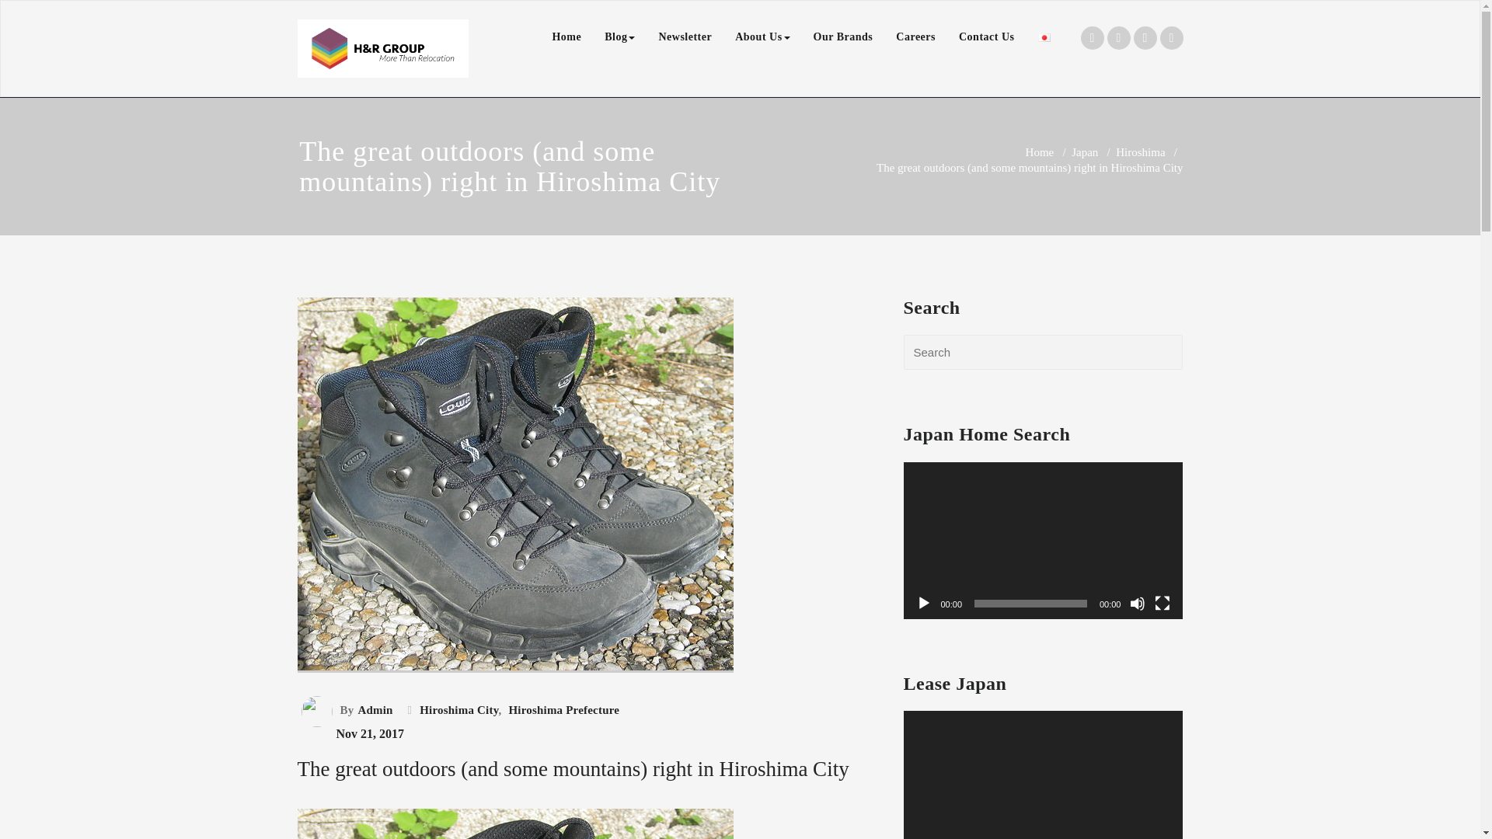 The image size is (1492, 839). What do you see at coordinates (987, 37) in the screenshot?
I see `Contact Us` at bounding box center [987, 37].